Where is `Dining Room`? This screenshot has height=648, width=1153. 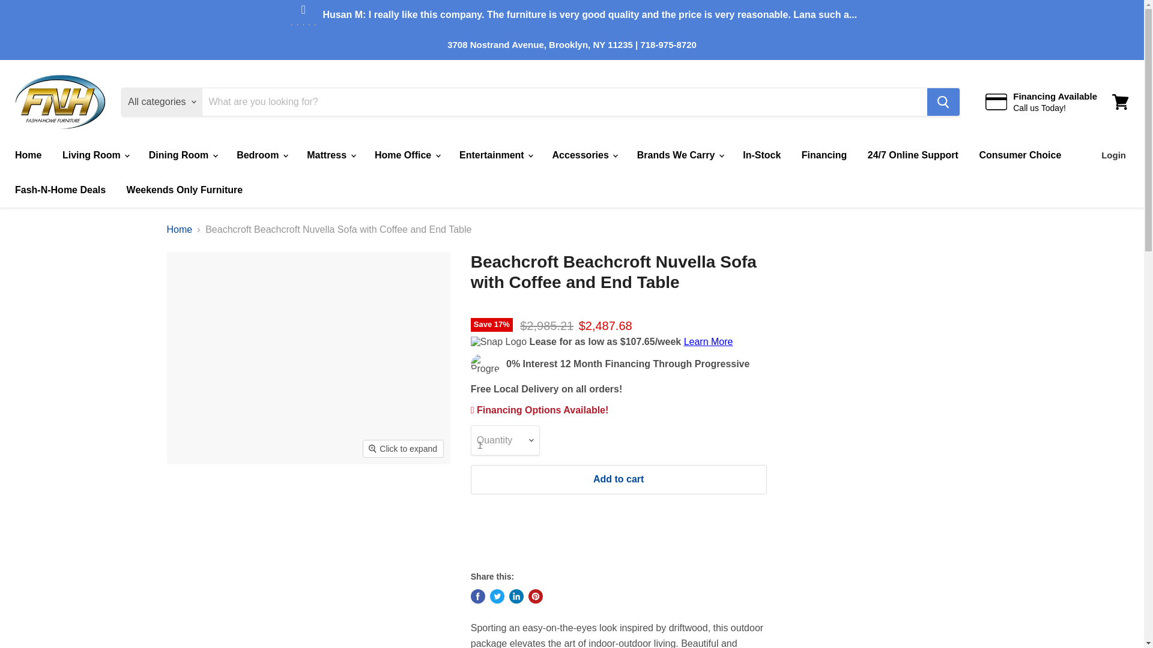 Dining Room is located at coordinates (182, 155).